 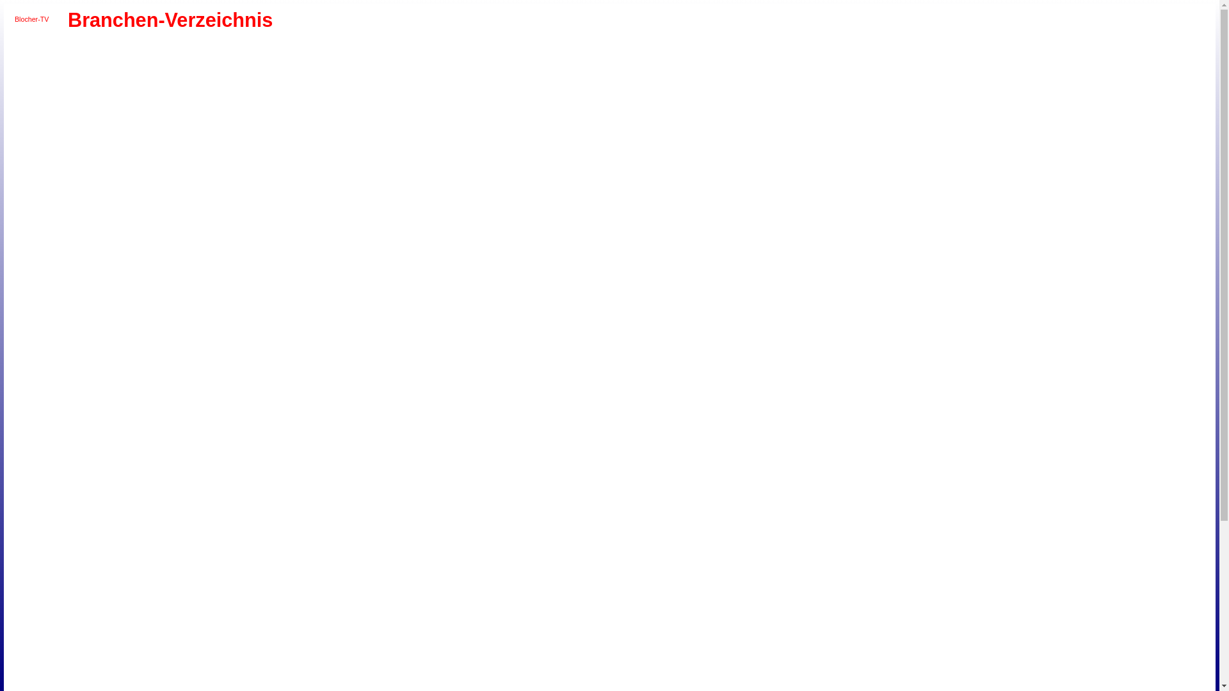 What do you see at coordinates (239, 257) in the screenshot?
I see `Badhaus Grgic Ilija  Ittigen Restaurant ` at bounding box center [239, 257].